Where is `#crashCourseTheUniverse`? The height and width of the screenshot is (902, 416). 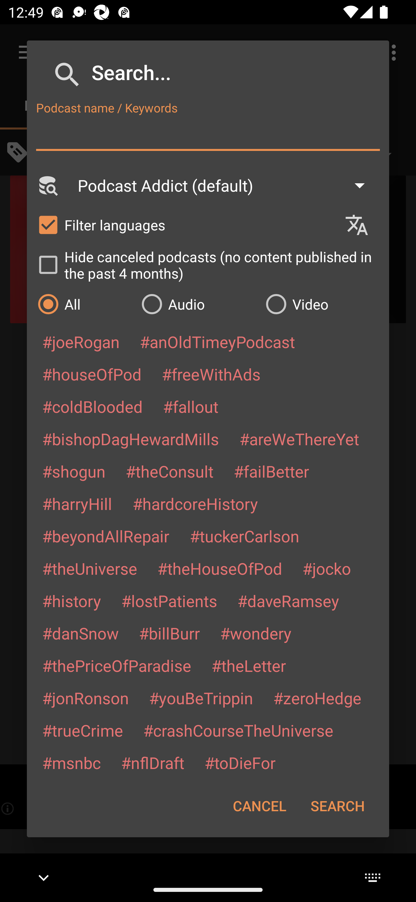 #crashCourseTheUniverse is located at coordinates (238, 730).